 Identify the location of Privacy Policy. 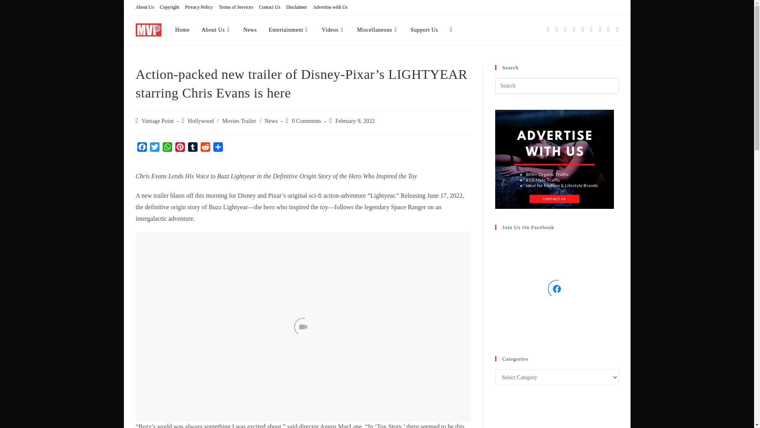
(199, 7).